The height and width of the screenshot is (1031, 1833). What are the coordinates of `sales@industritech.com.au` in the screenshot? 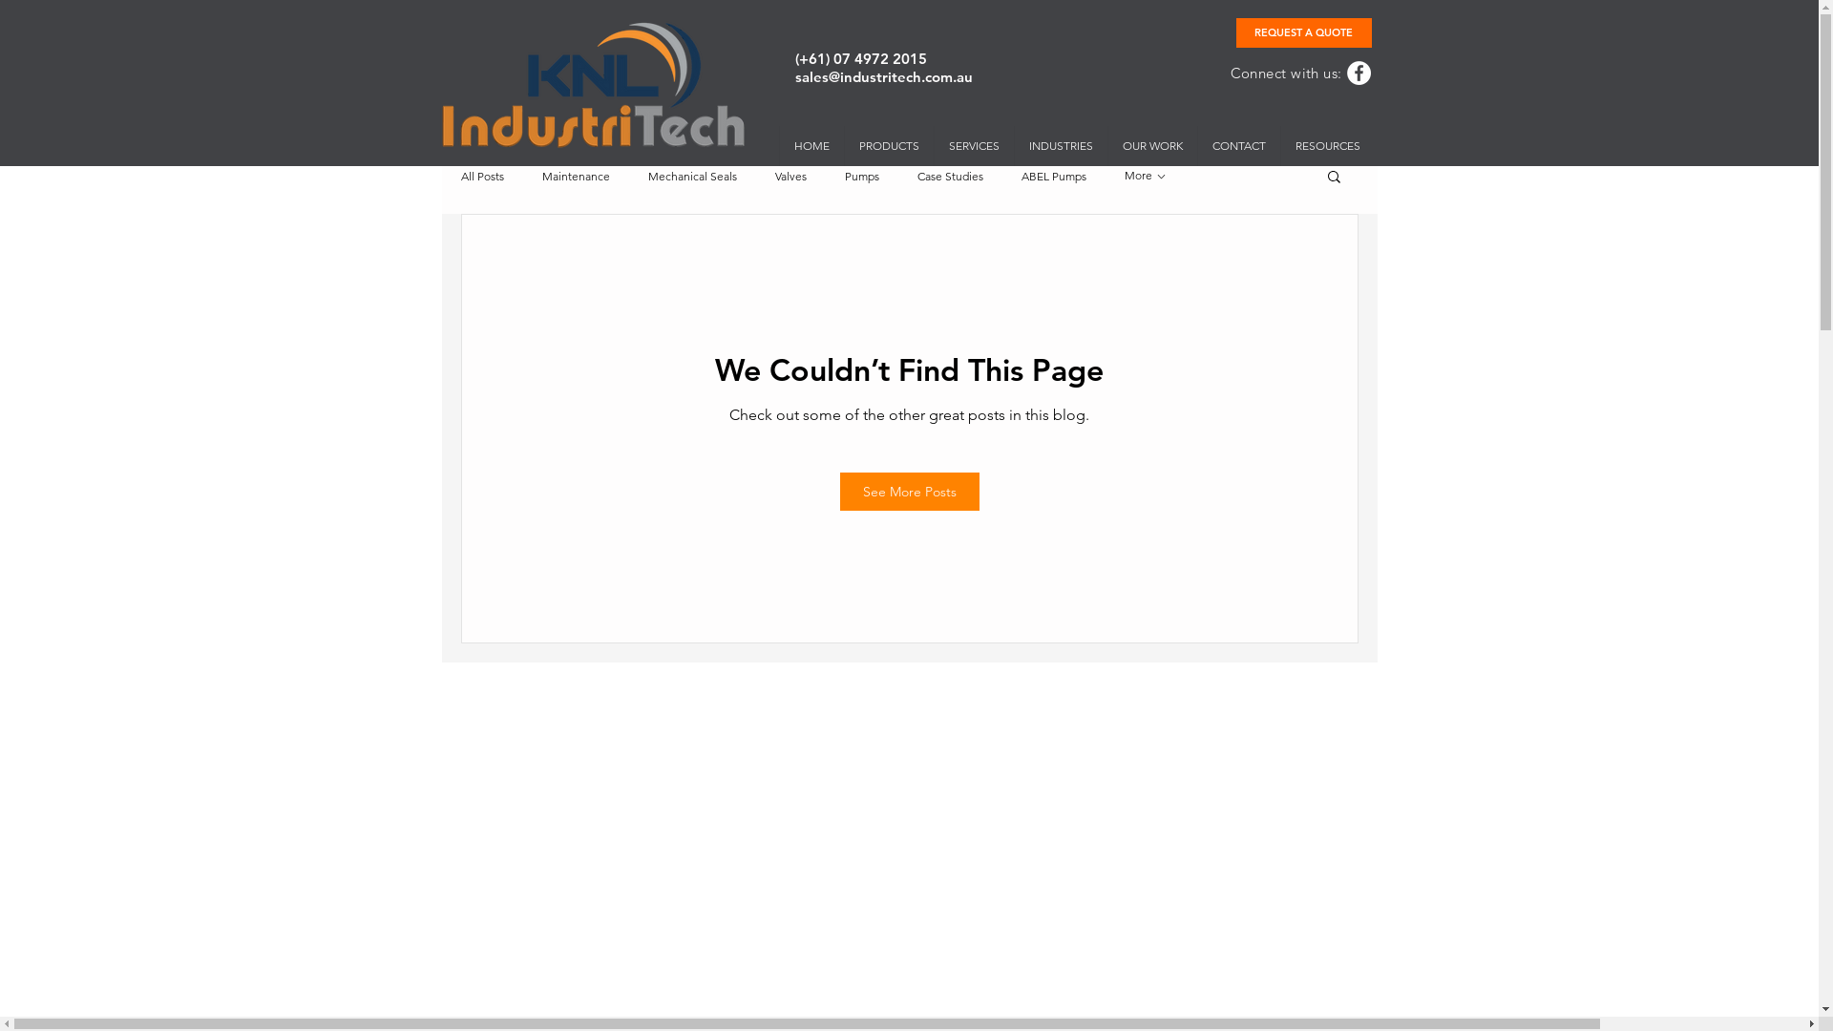 It's located at (882, 76).